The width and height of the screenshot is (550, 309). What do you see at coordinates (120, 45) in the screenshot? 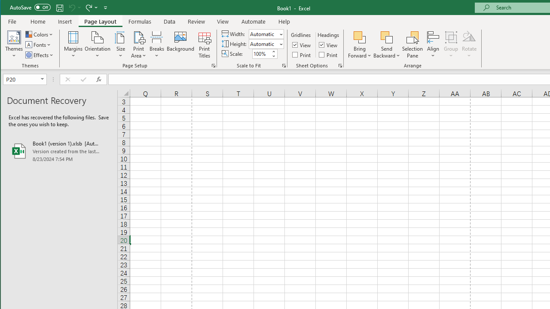
I see `Size` at bounding box center [120, 45].